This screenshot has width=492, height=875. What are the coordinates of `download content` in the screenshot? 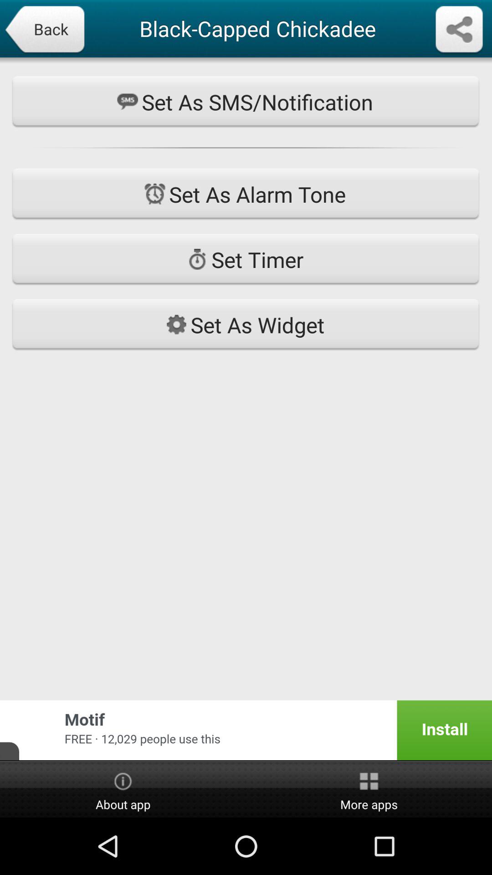 It's located at (459, 30).